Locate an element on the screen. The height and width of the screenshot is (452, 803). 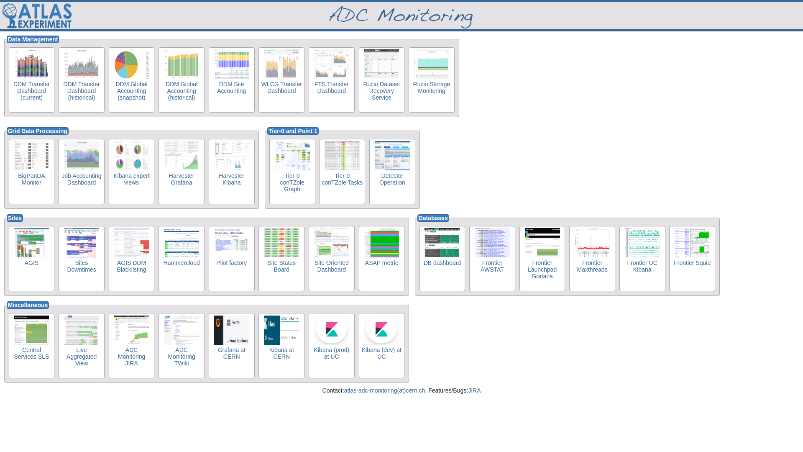
Frontier AWSTAT is located at coordinates (492, 259).